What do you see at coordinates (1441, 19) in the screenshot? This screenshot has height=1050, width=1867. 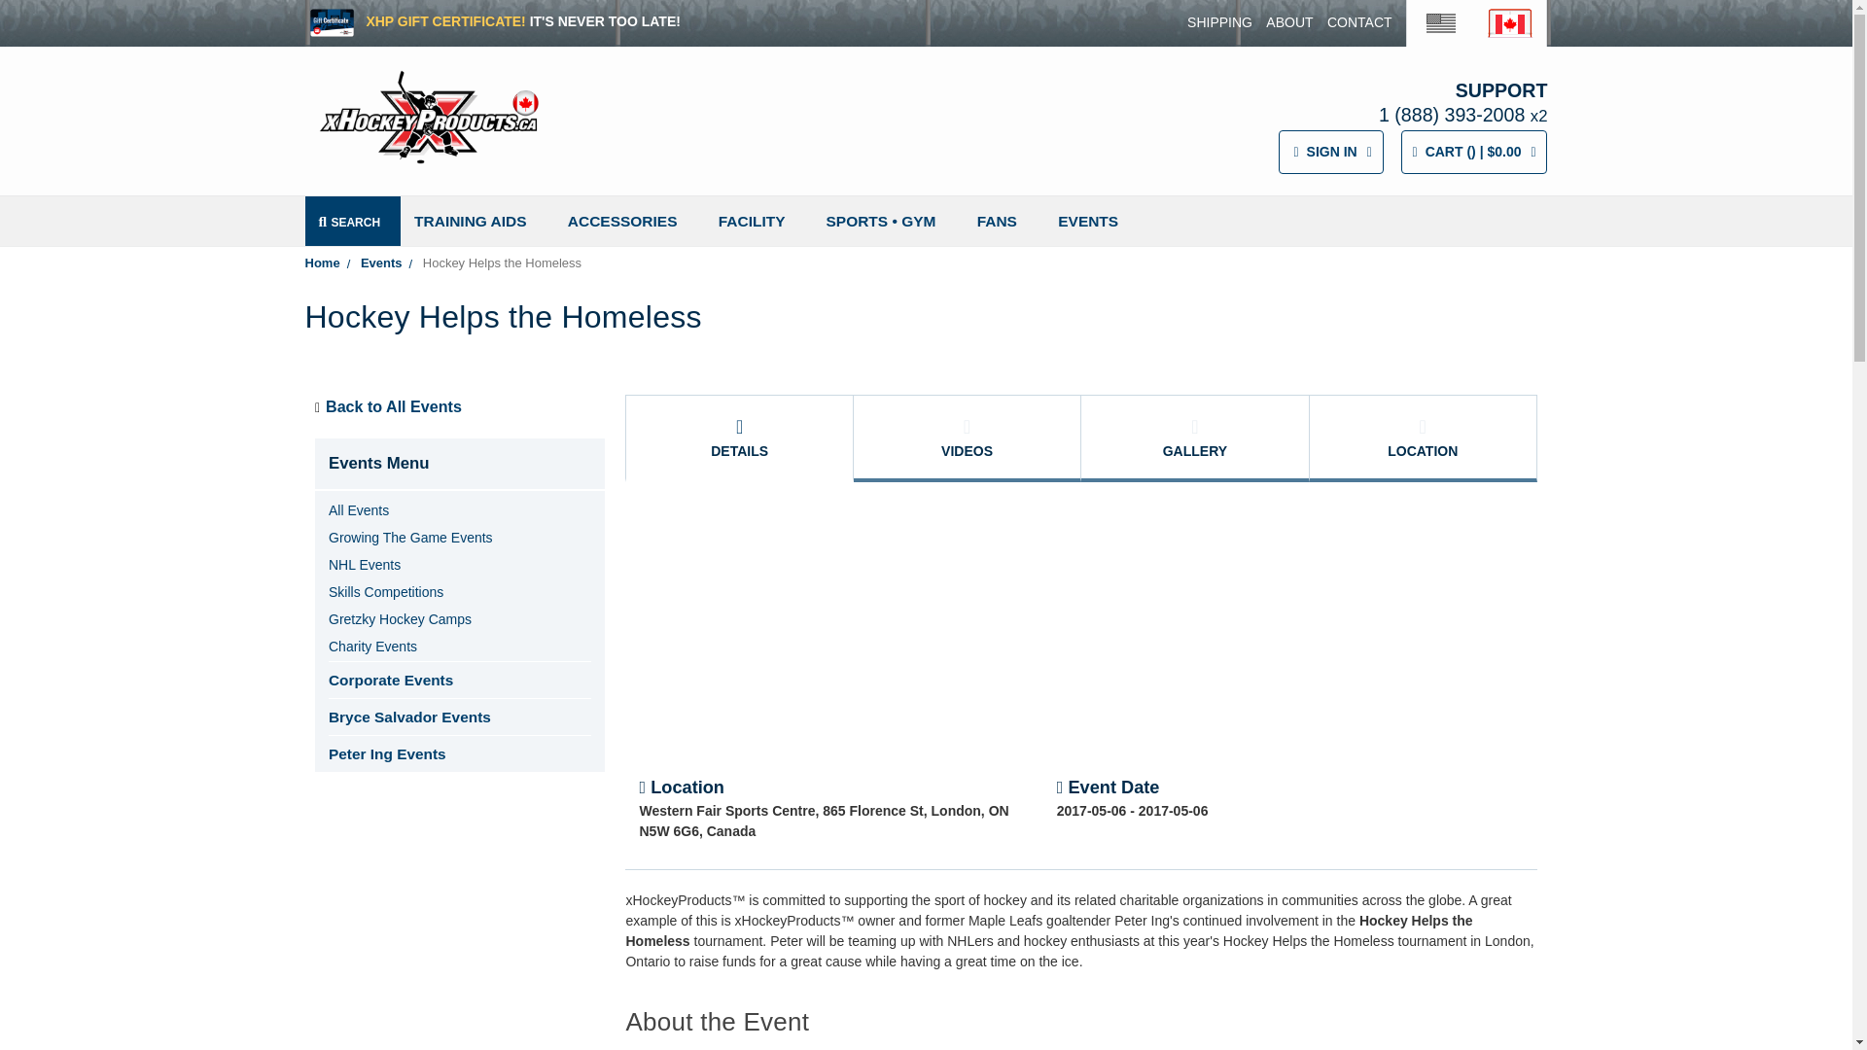 I see `xhockeyproducts.com` at bounding box center [1441, 19].